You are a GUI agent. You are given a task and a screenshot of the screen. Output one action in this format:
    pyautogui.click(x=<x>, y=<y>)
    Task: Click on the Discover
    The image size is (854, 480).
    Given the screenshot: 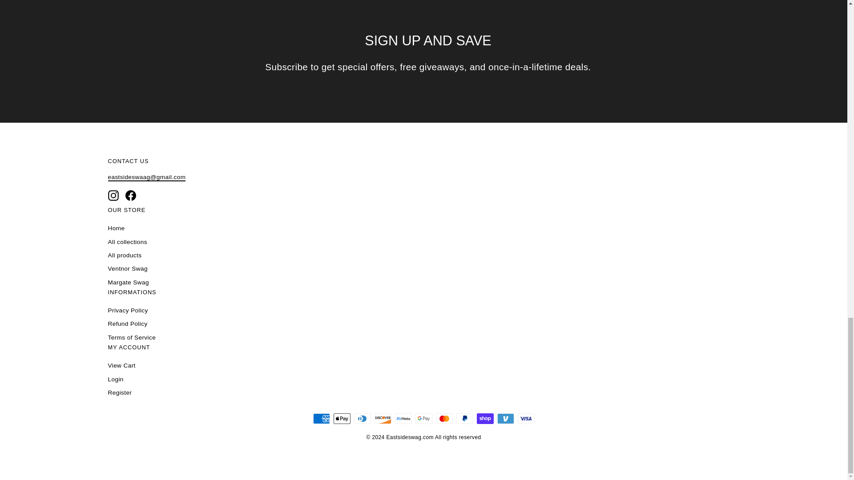 What is the action you would take?
    pyautogui.click(x=383, y=418)
    